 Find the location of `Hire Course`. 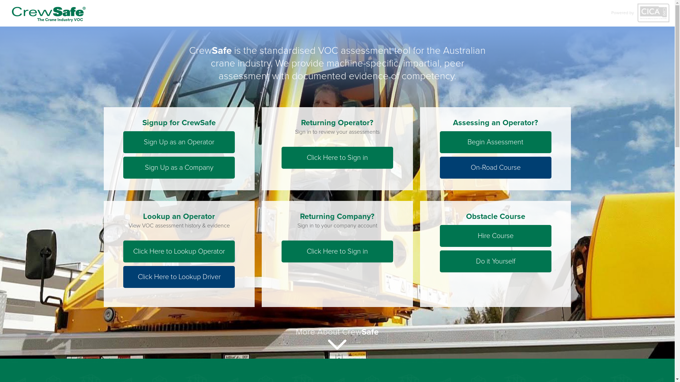

Hire Course is located at coordinates (496, 236).